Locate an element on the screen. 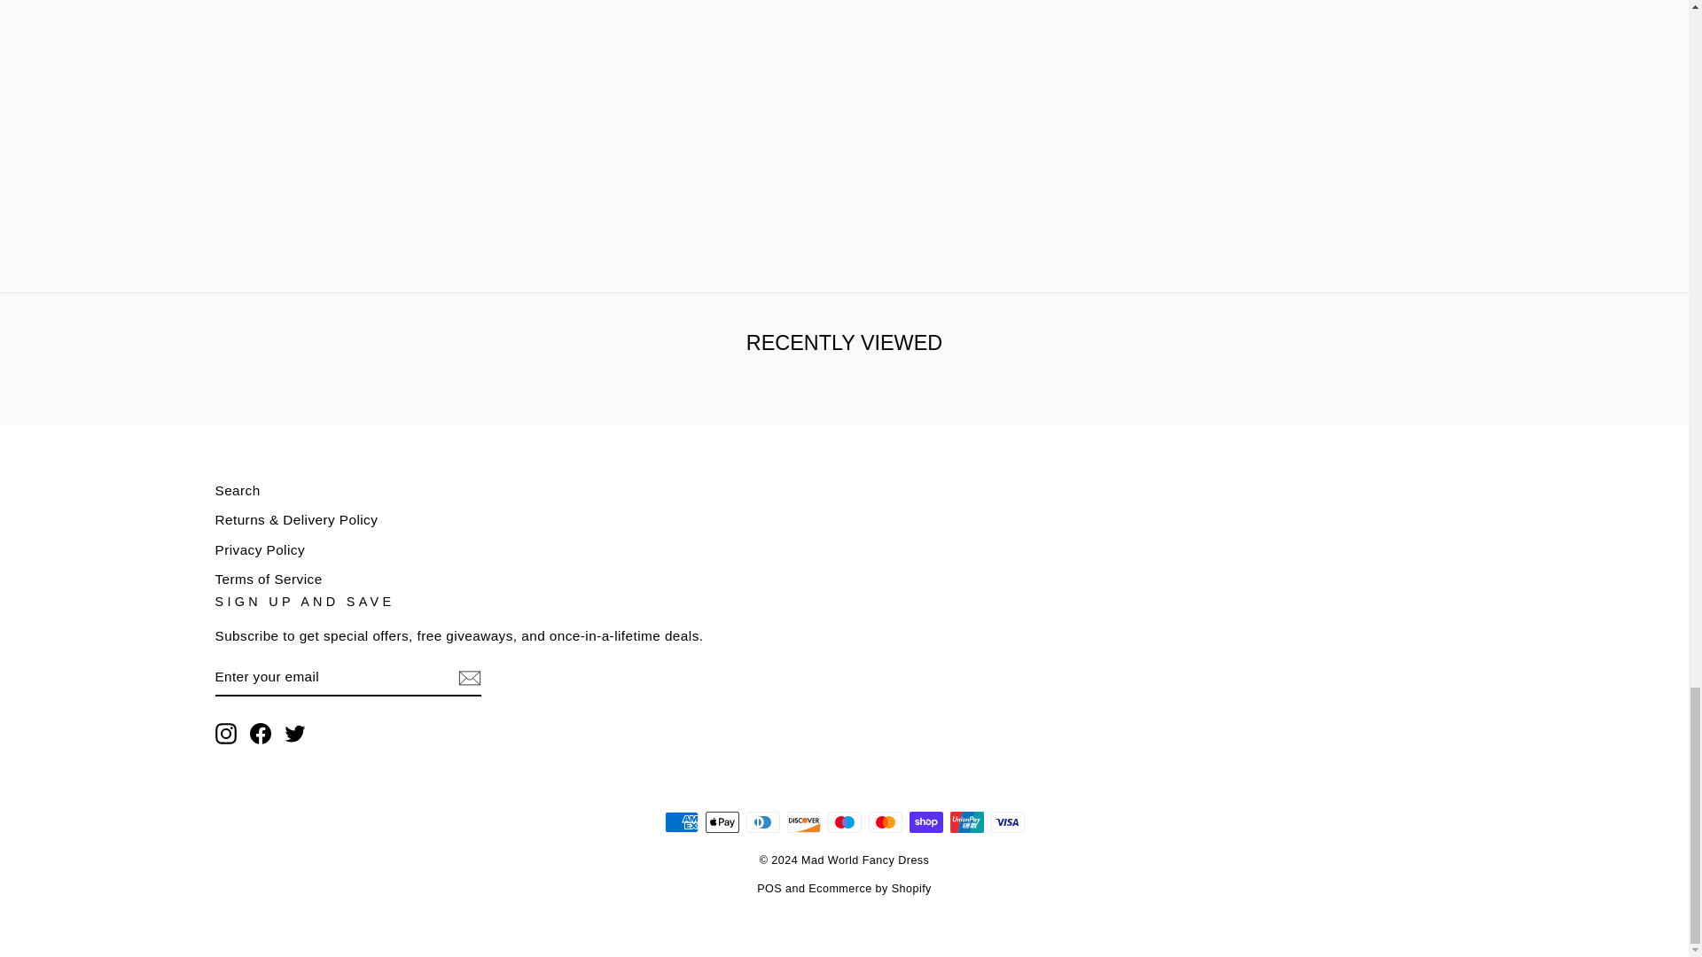 The width and height of the screenshot is (1702, 957). Maestro is located at coordinates (844, 821).